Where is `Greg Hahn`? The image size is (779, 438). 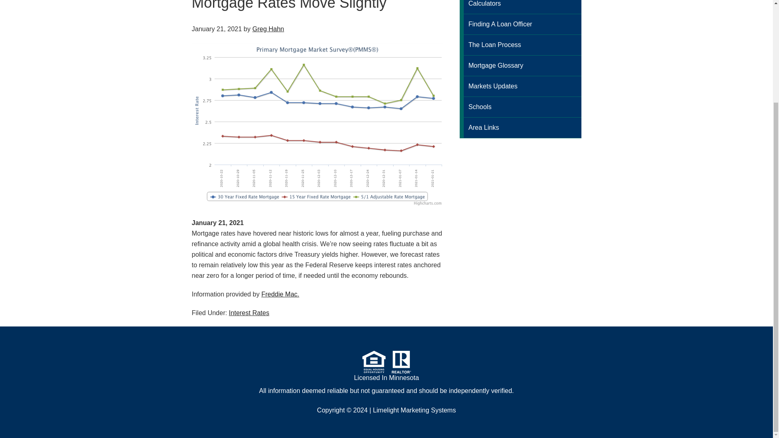 Greg Hahn is located at coordinates (268, 28).